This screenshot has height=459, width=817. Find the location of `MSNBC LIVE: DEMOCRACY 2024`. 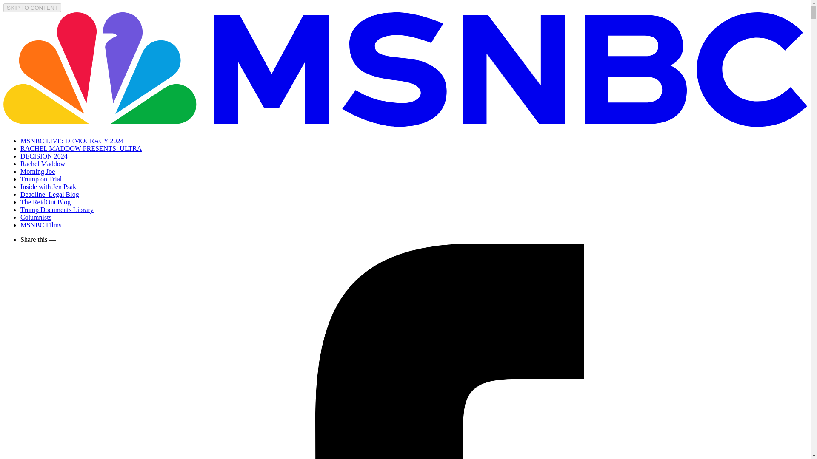

MSNBC LIVE: DEMOCRACY 2024 is located at coordinates (72, 141).